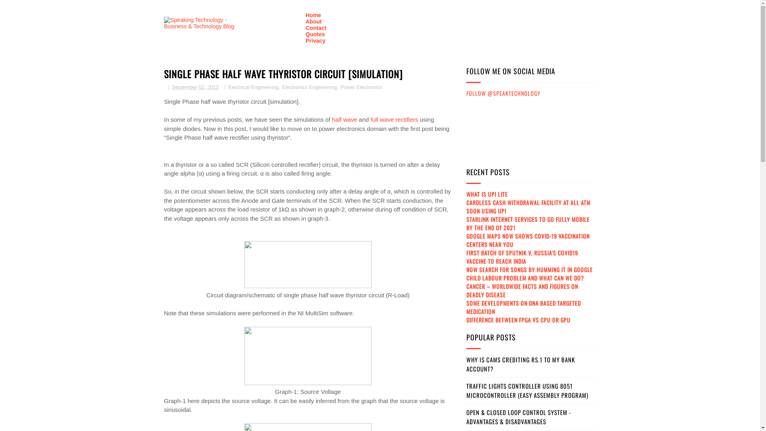 Image resolution: width=766 pixels, height=431 pixels. What do you see at coordinates (503, 93) in the screenshot?
I see `FOLLOW @SPEAKTECHNOLOGY` at bounding box center [503, 93].